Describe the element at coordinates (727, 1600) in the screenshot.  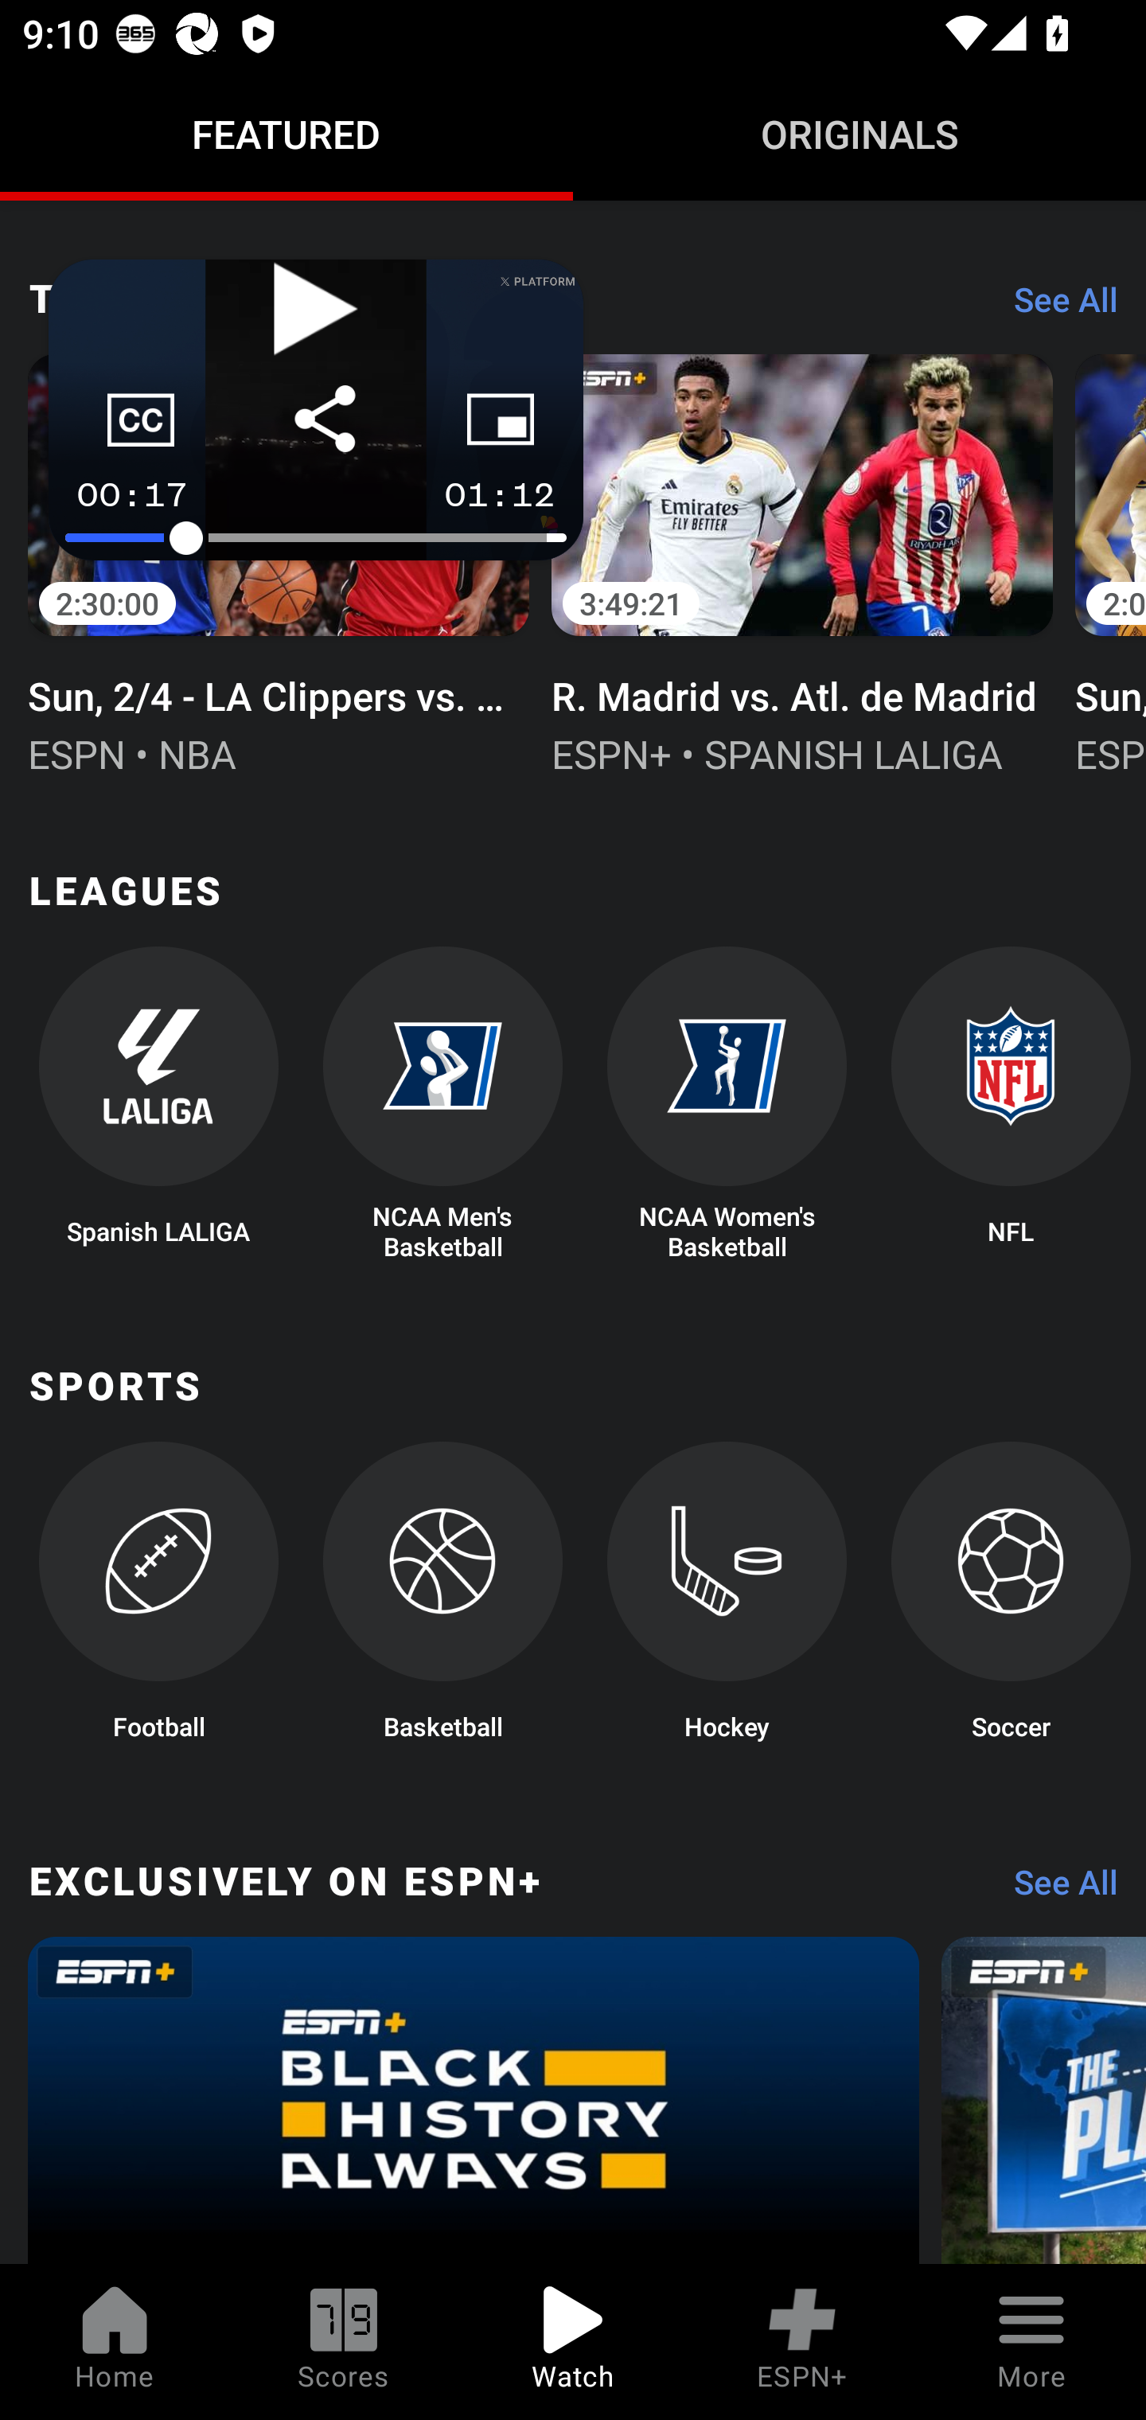
I see `Hockey` at that location.